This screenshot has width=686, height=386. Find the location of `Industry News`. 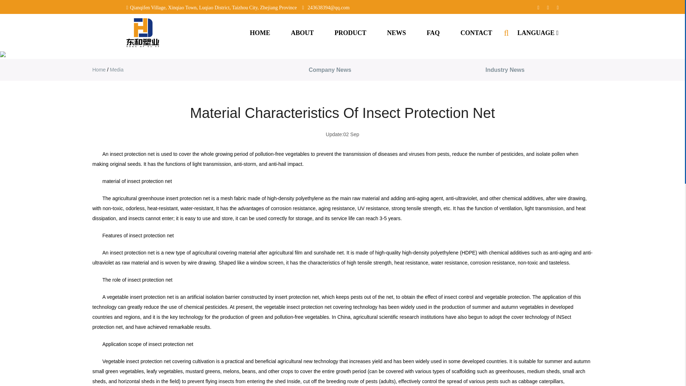

Industry News is located at coordinates (504, 70).